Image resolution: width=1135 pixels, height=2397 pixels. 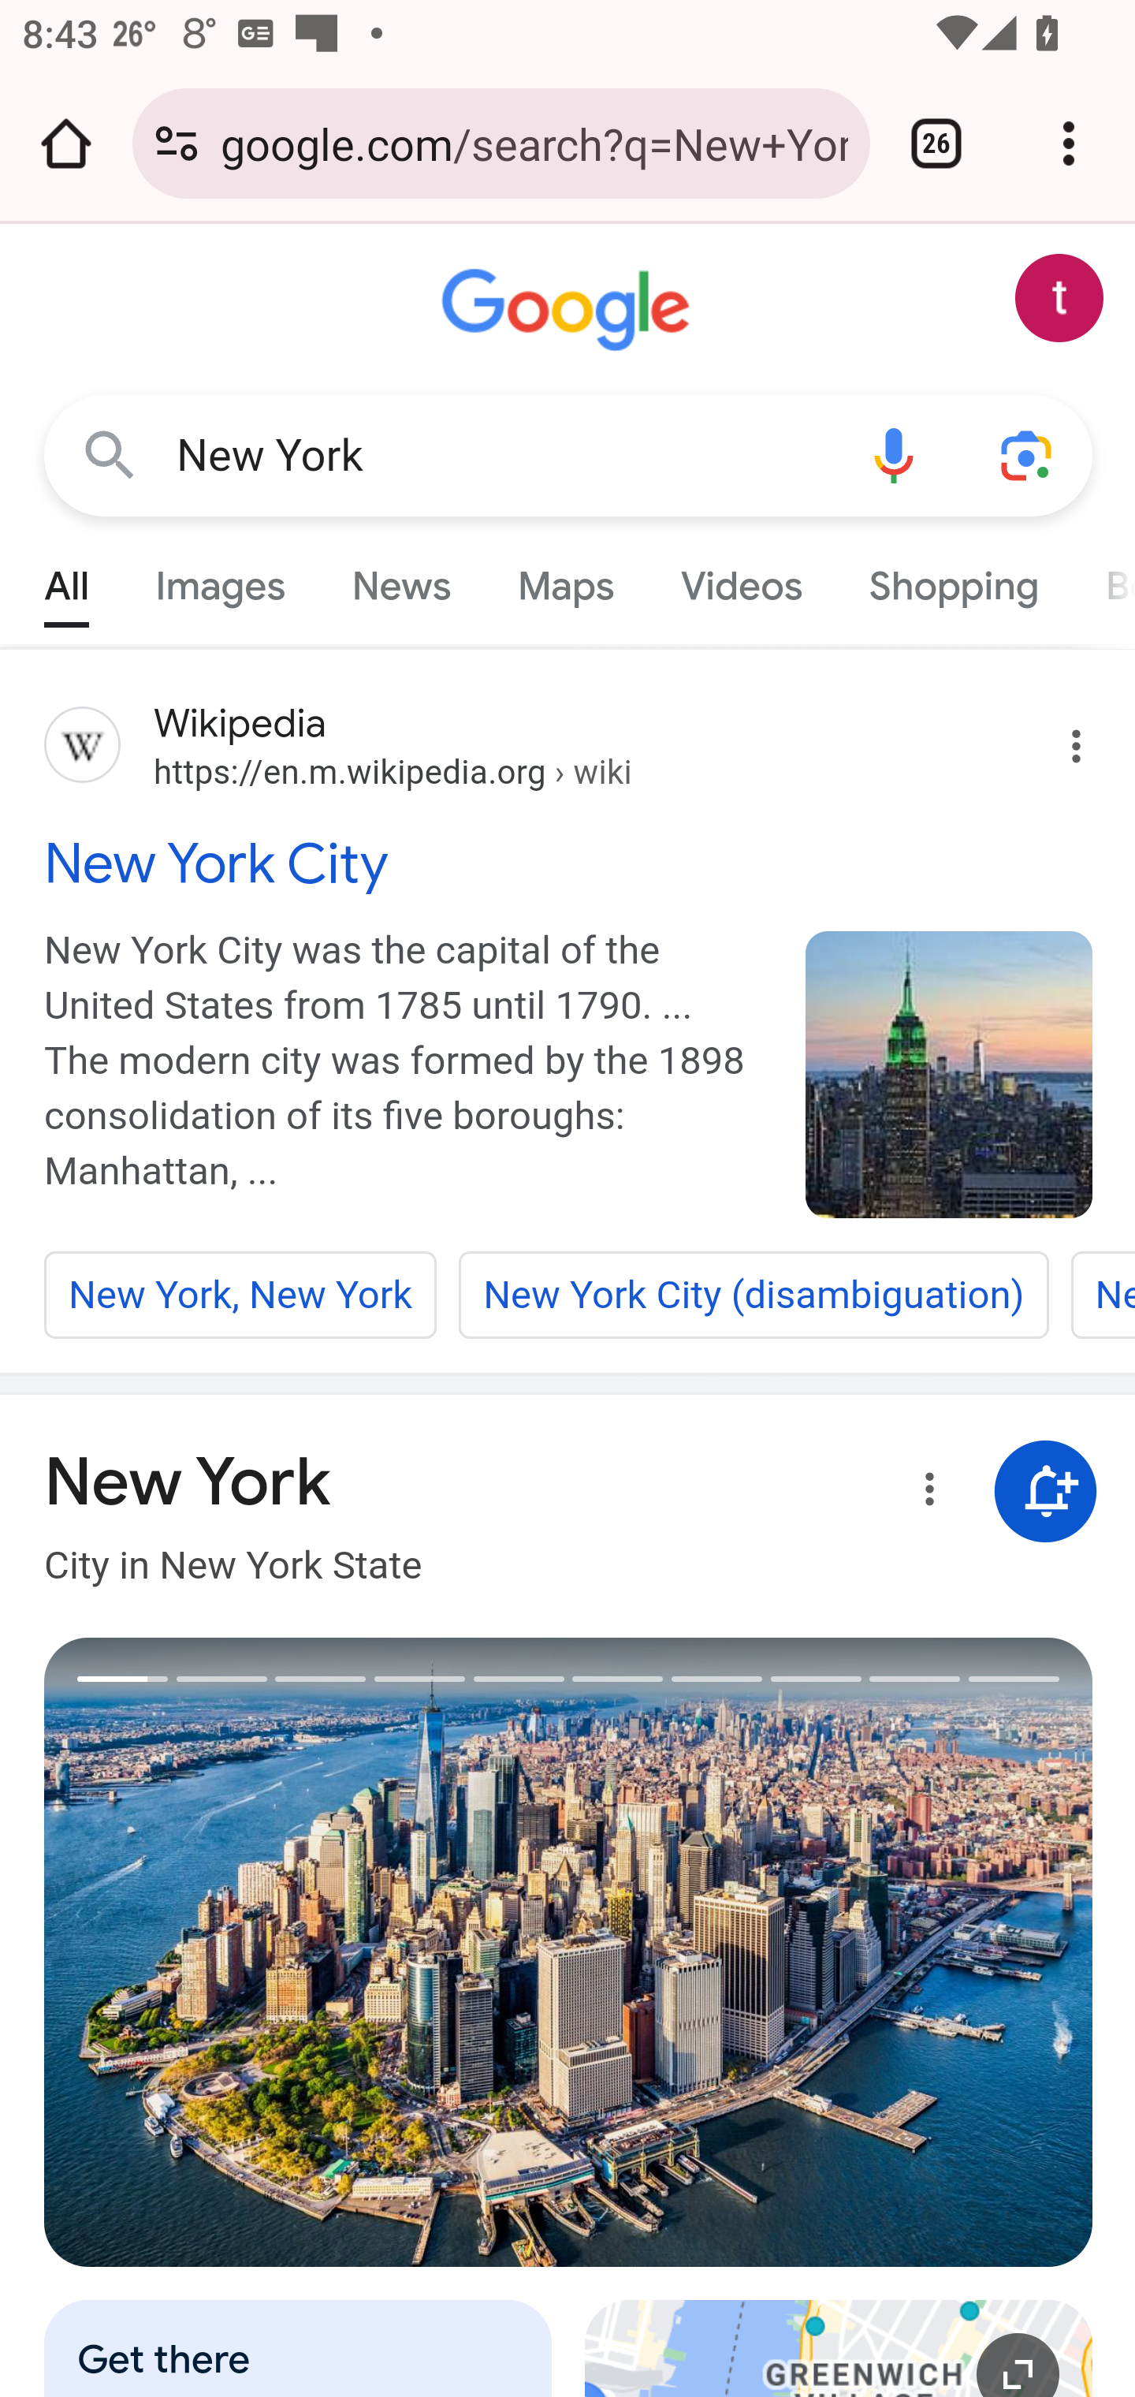 I want to click on New York City (disambiguation), so click(x=754, y=1295).